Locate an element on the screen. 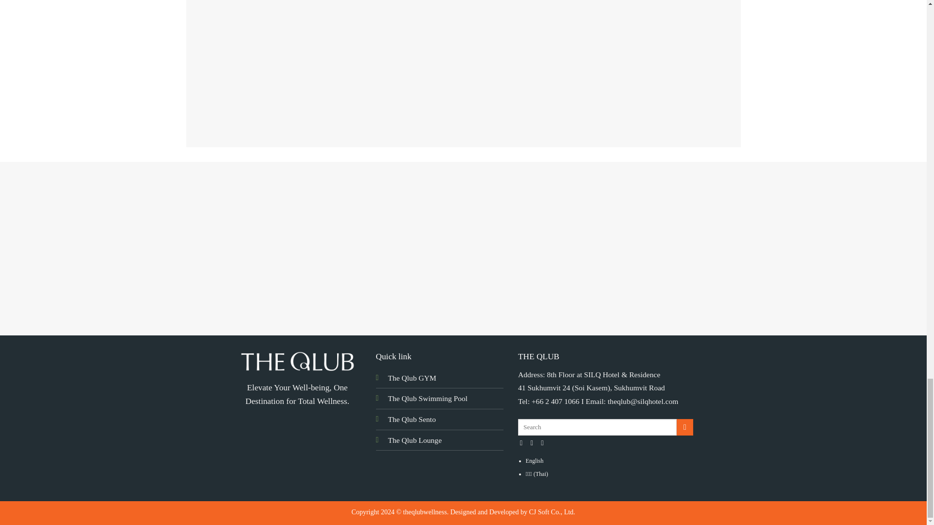 The image size is (934, 525). The Qlub Sento is located at coordinates (412, 419).